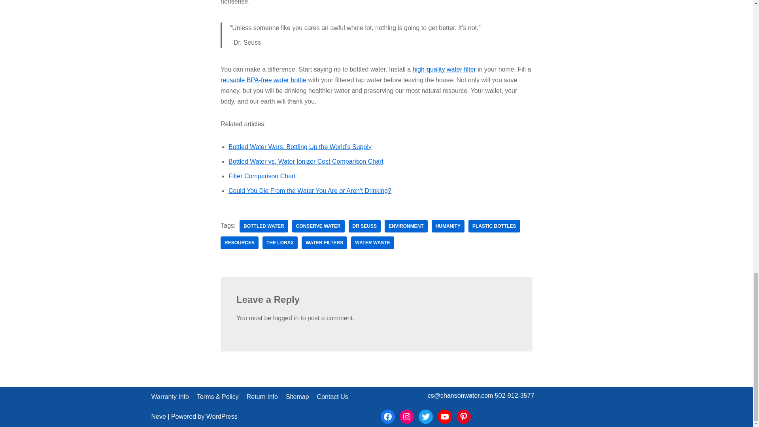 This screenshot has width=759, height=427. What do you see at coordinates (318, 226) in the screenshot?
I see `conserve water` at bounding box center [318, 226].